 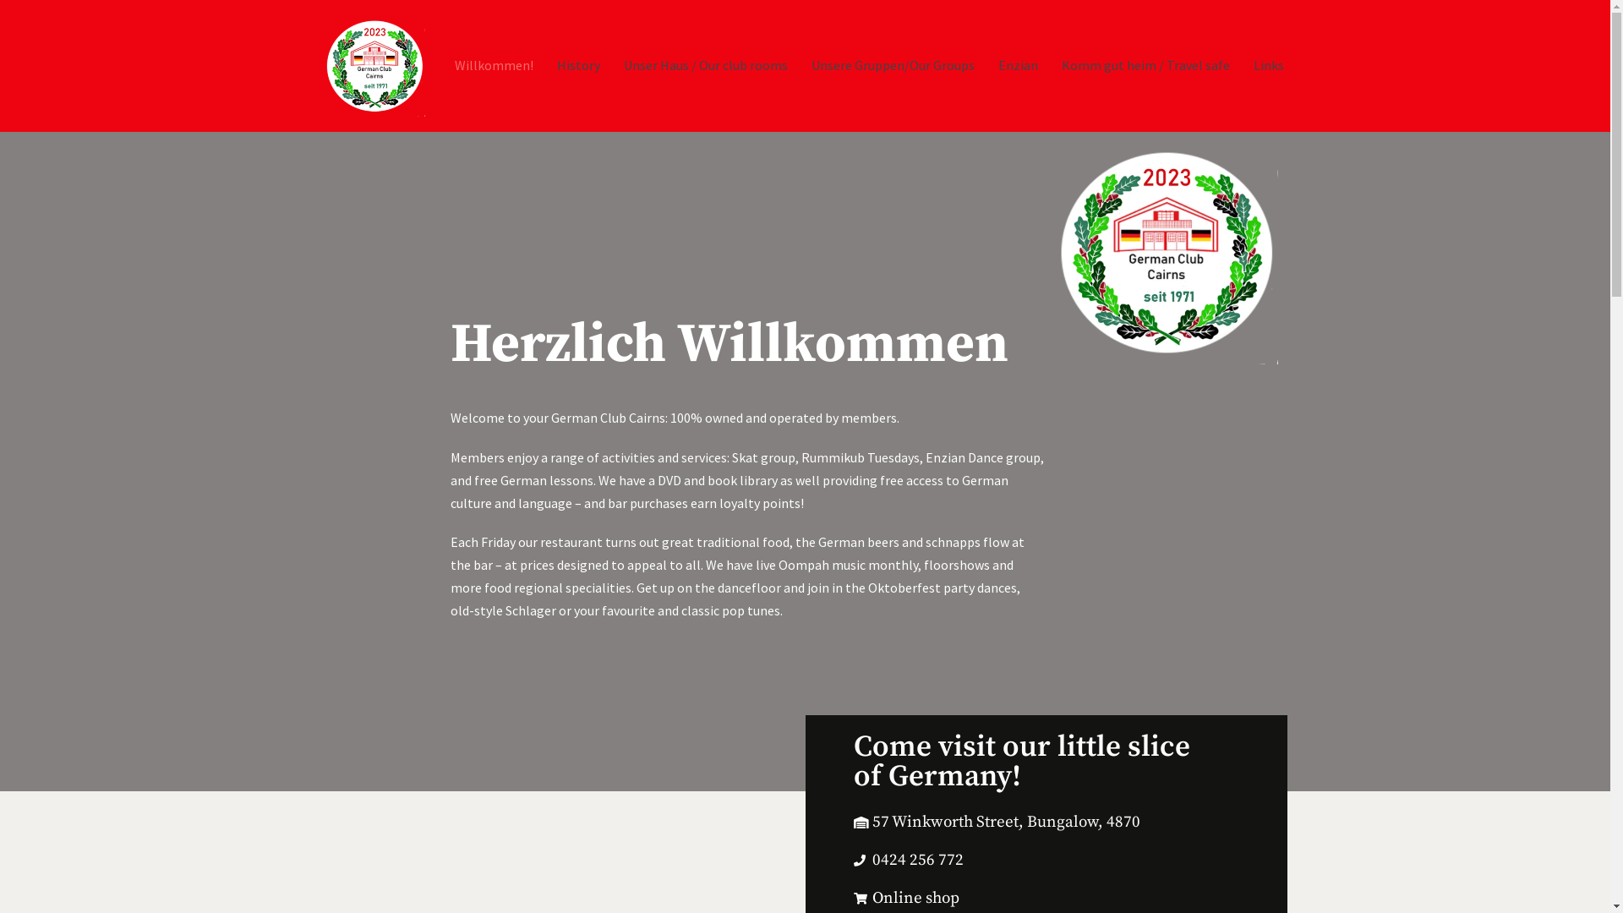 I want to click on Skip to content, so click(x=17, y=8).